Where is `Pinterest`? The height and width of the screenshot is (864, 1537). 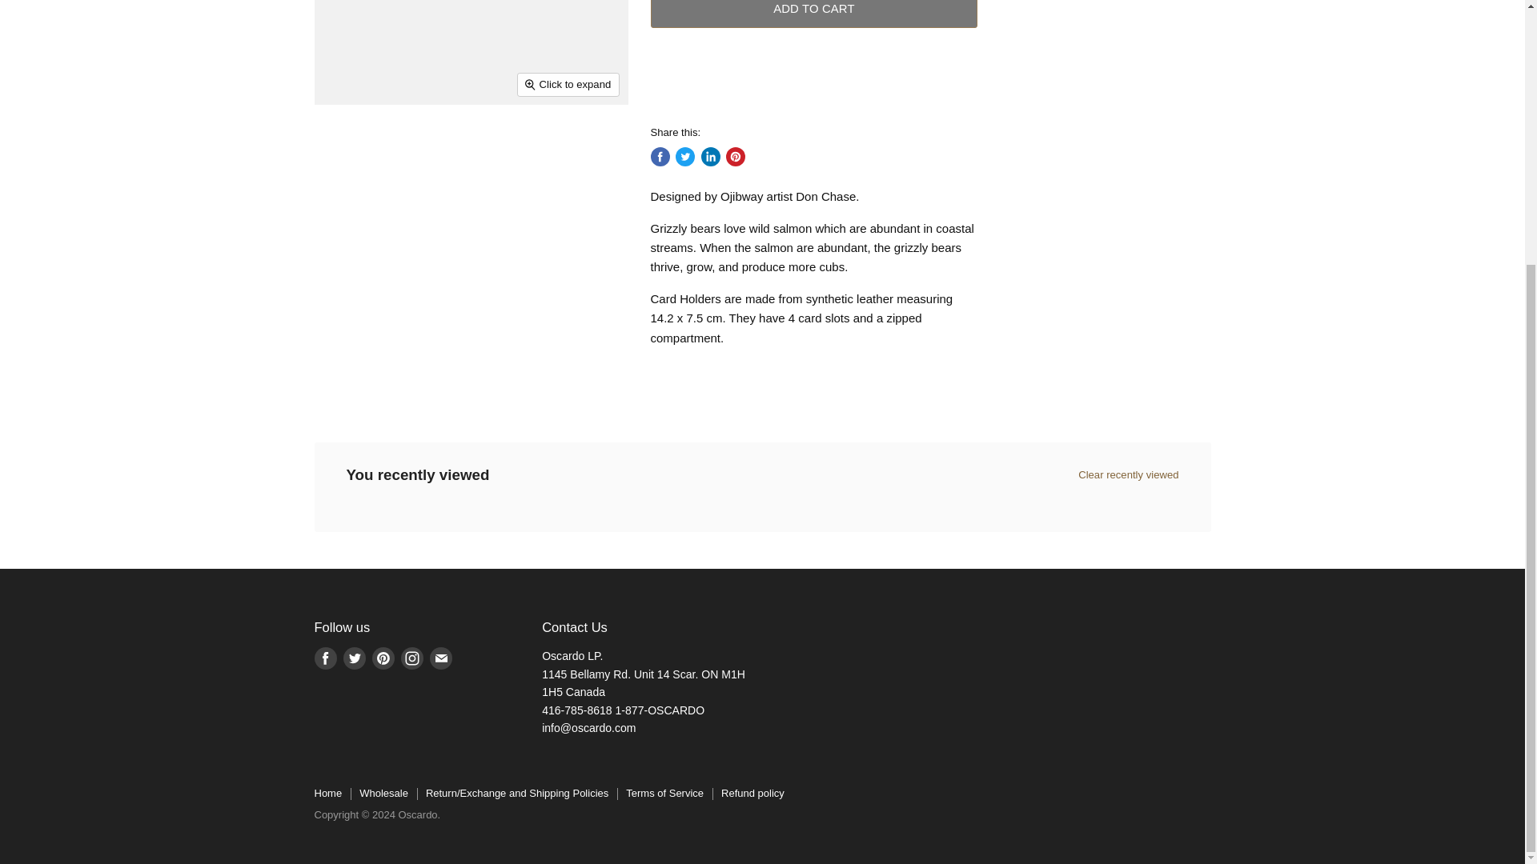
Pinterest is located at coordinates (383, 658).